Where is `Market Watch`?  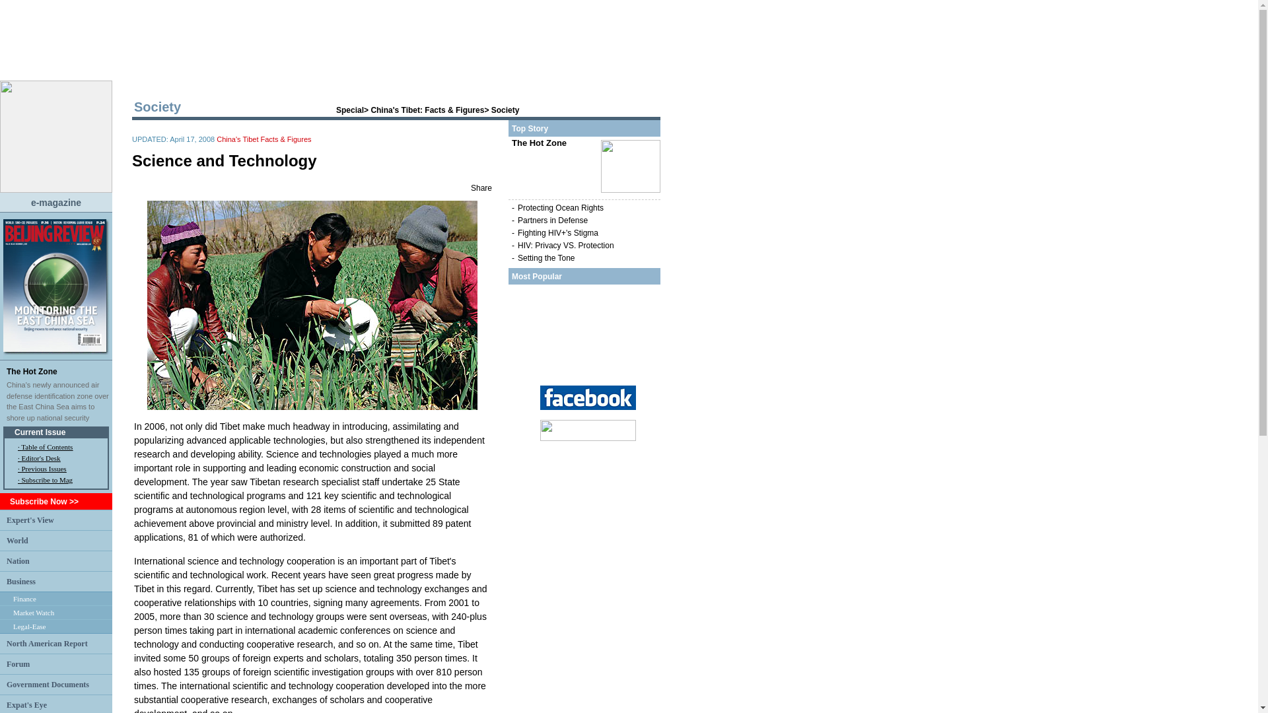 Market Watch is located at coordinates (33, 613).